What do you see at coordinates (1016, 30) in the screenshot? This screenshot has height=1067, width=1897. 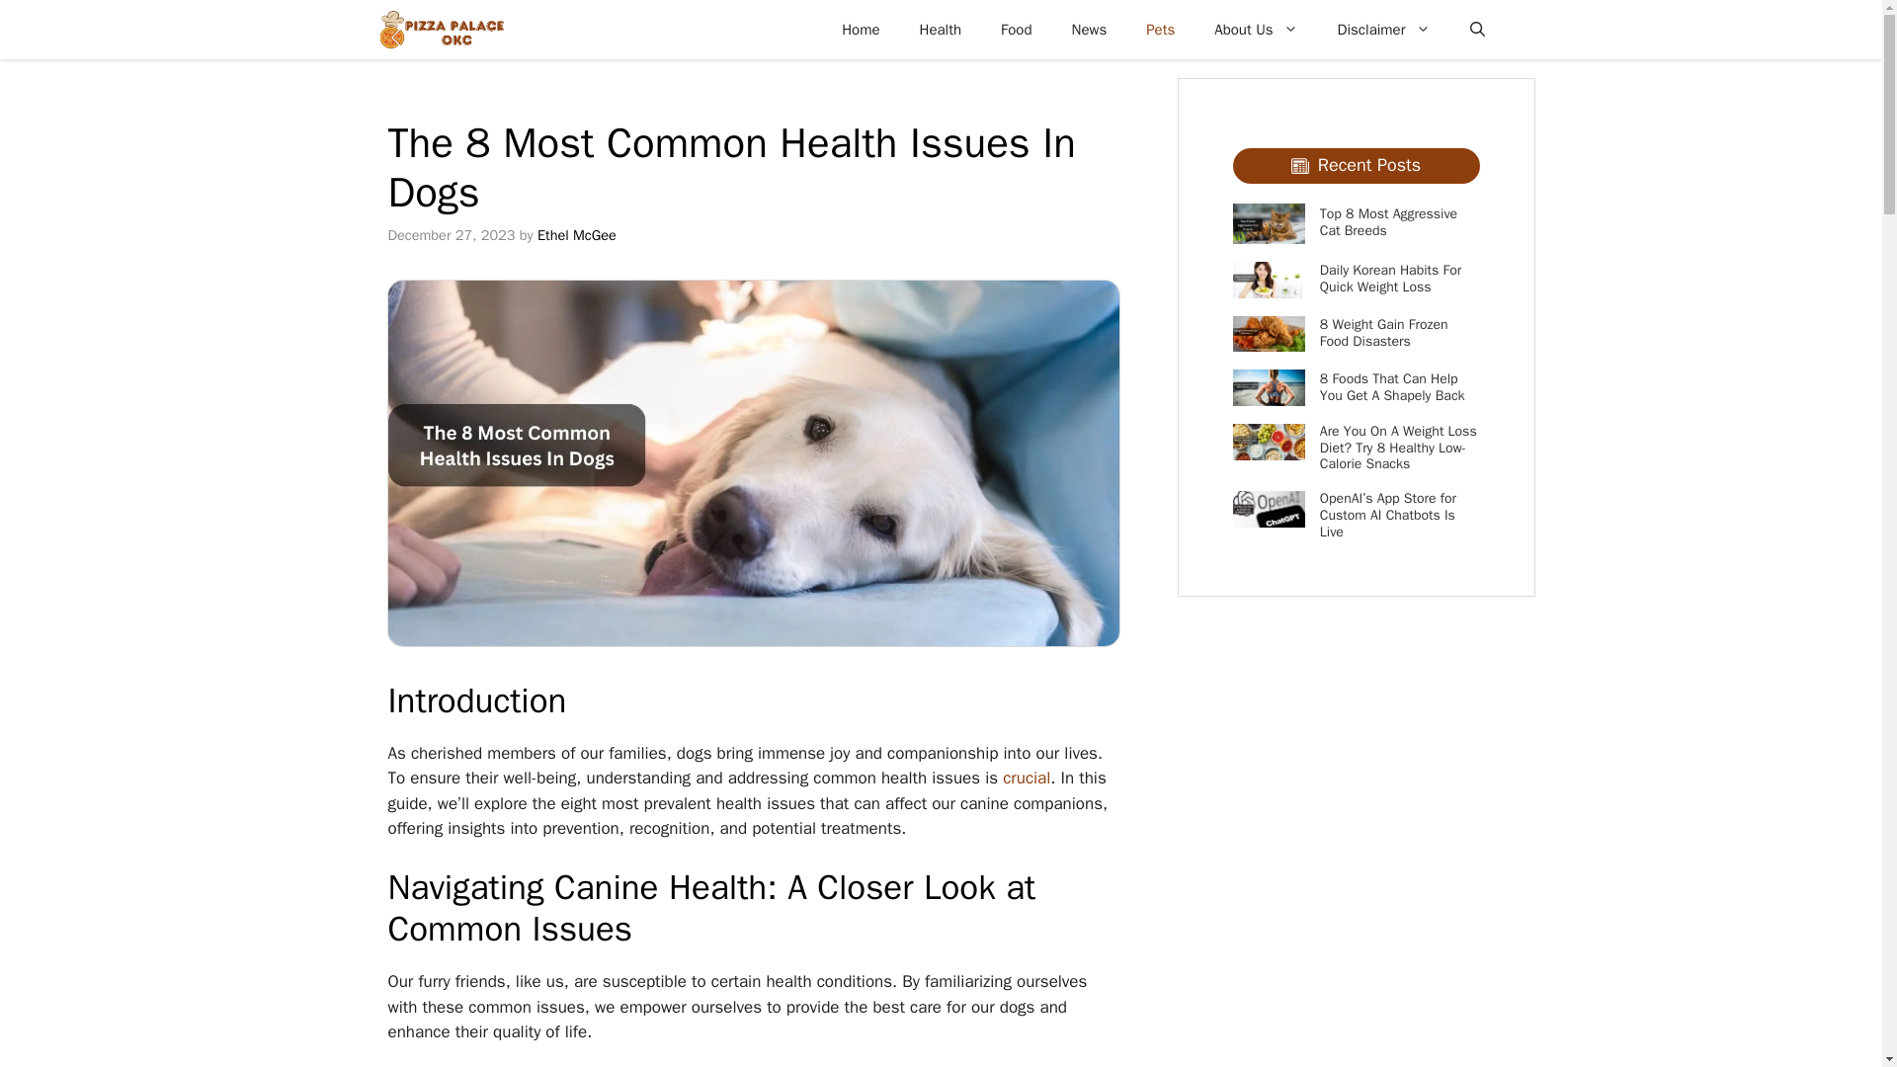 I see `Food` at bounding box center [1016, 30].